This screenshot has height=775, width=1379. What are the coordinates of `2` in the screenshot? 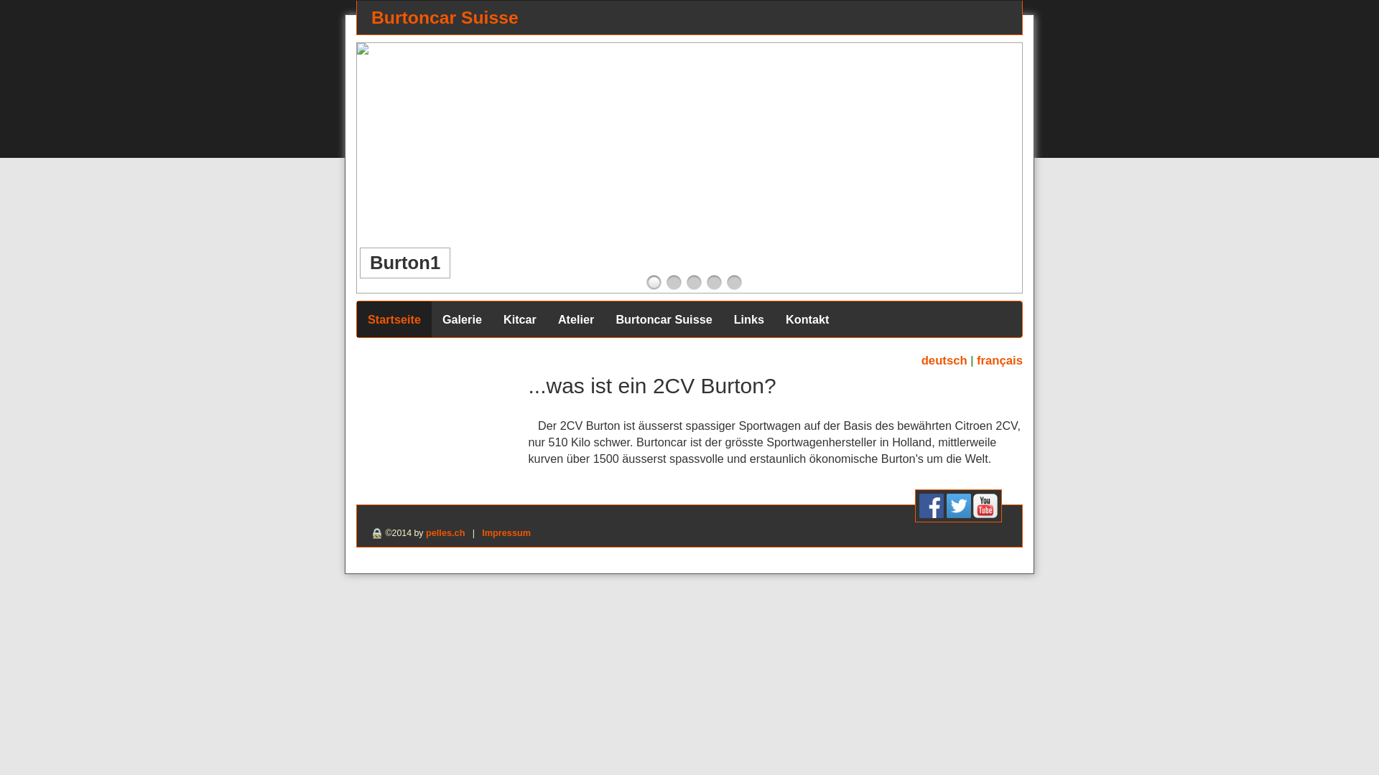 It's located at (674, 283).